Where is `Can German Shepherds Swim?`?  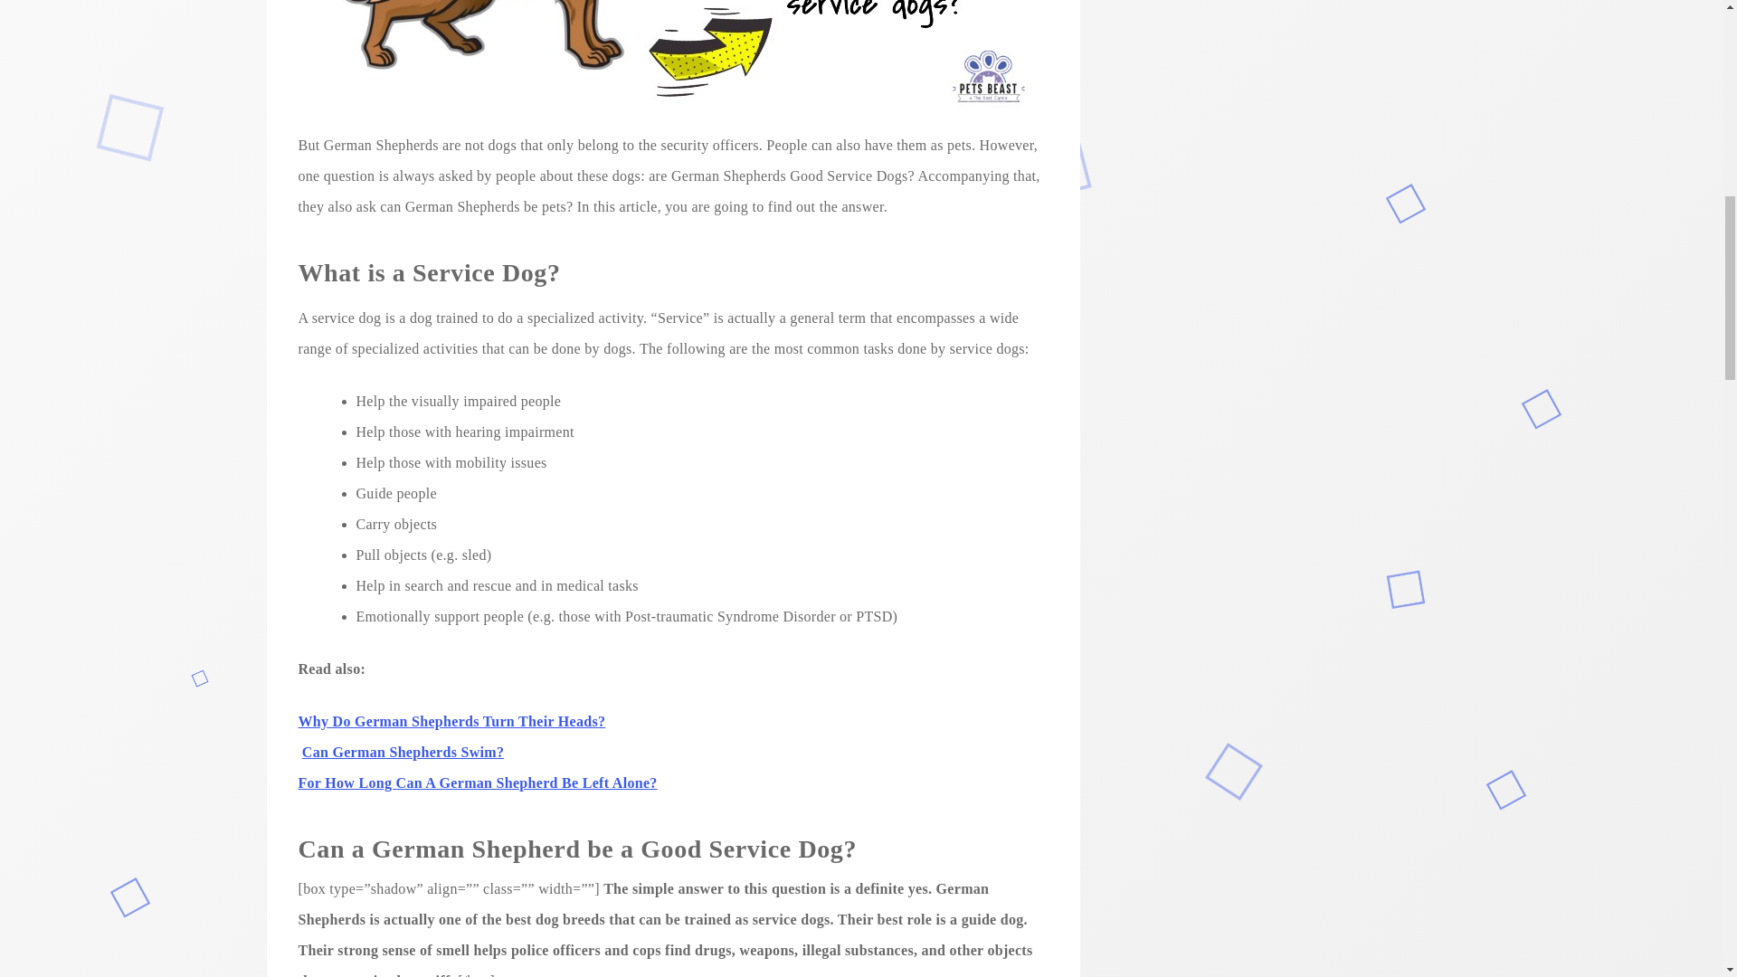
Can German Shepherds Swim? is located at coordinates (403, 752).